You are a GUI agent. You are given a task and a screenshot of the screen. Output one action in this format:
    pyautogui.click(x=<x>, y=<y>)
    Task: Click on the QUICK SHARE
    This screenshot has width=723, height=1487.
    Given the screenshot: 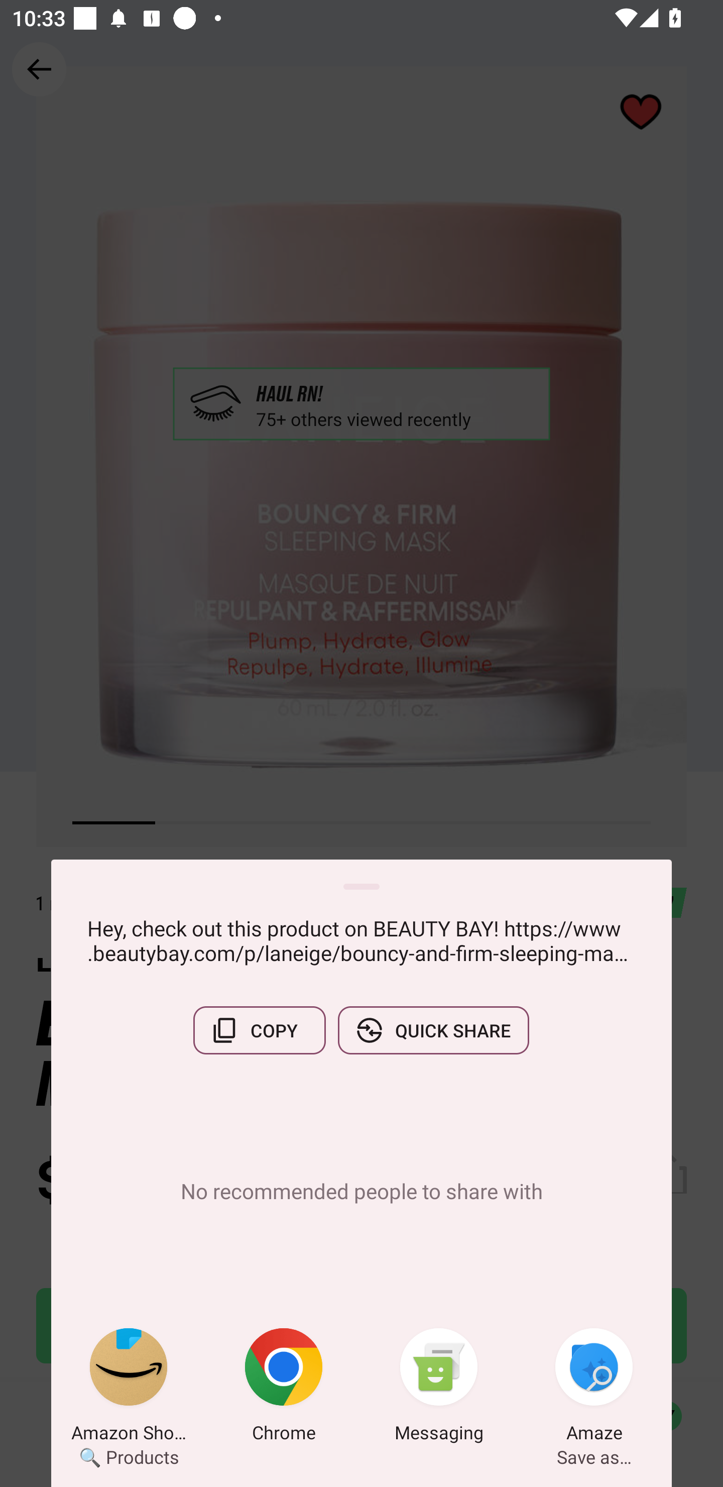 What is the action you would take?
    pyautogui.click(x=433, y=1030)
    